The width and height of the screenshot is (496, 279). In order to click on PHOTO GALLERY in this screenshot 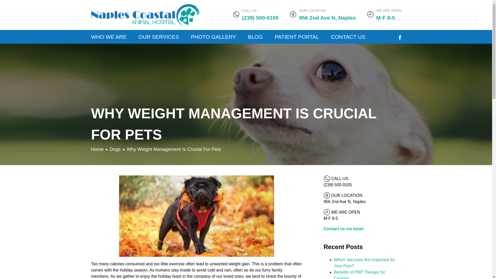, I will do `click(213, 37)`.